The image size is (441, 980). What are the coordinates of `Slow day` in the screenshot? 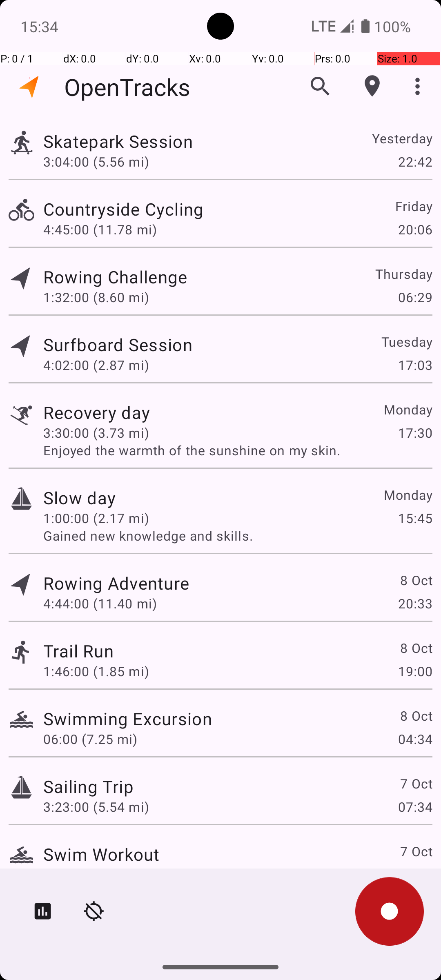 It's located at (79, 497).